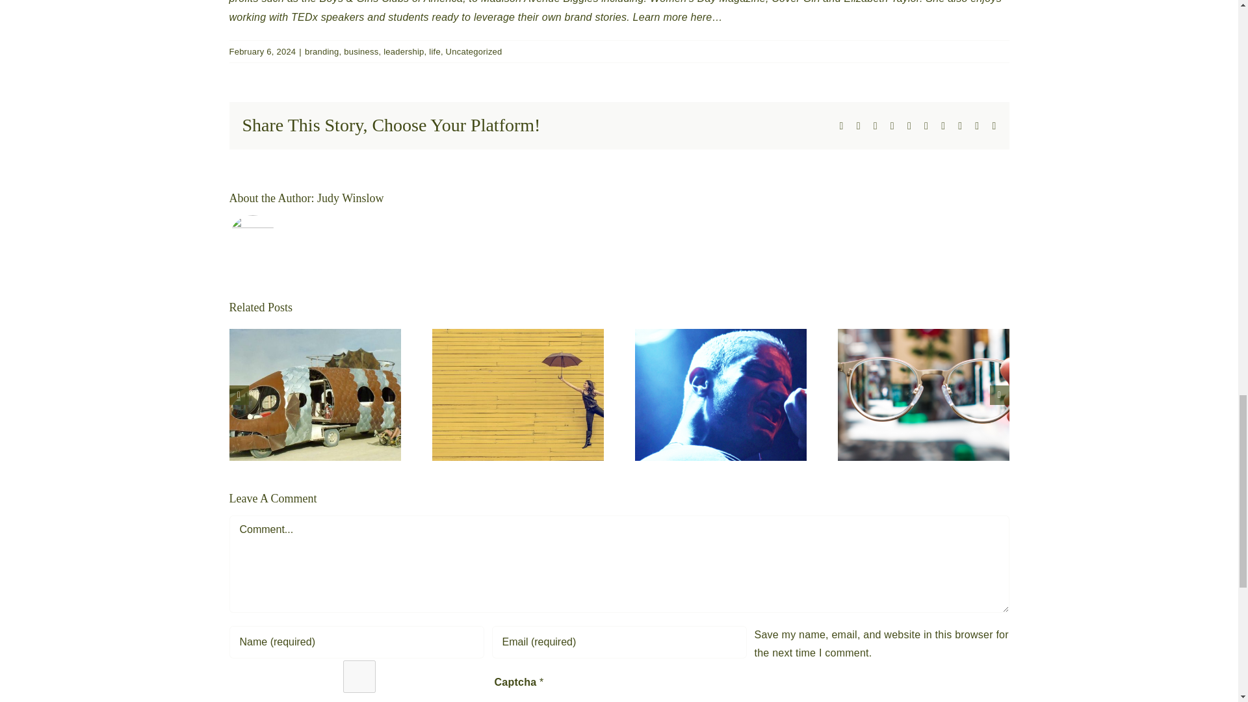 The height and width of the screenshot is (702, 1248). Describe the element at coordinates (474, 52) in the screenshot. I see `Uncategorized` at that location.